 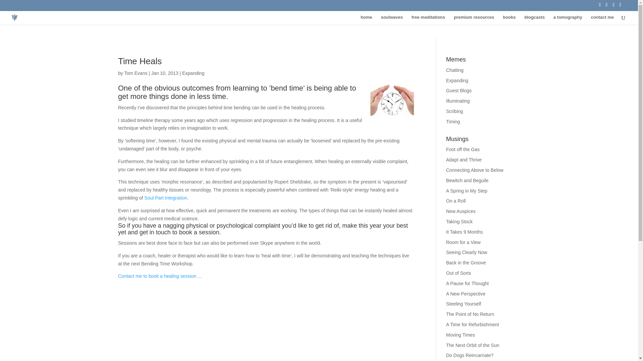 I want to click on Room for a View, so click(x=463, y=242).